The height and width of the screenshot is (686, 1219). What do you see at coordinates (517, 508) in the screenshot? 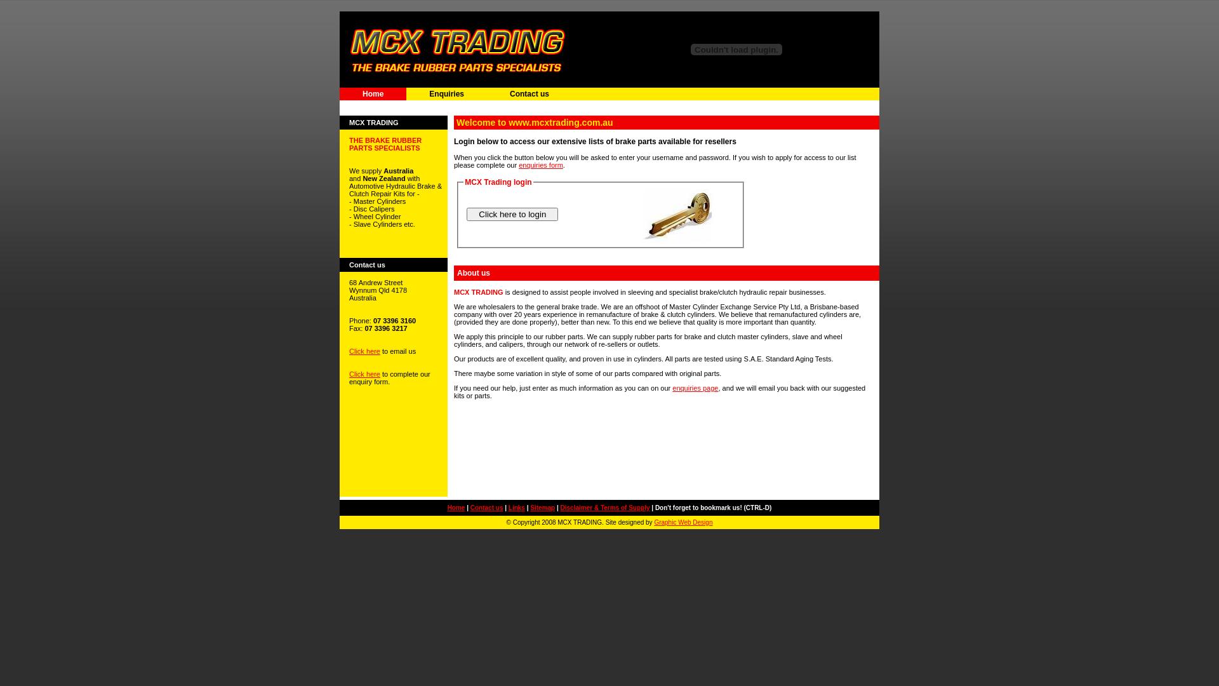
I see `Links` at bounding box center [517, 508].